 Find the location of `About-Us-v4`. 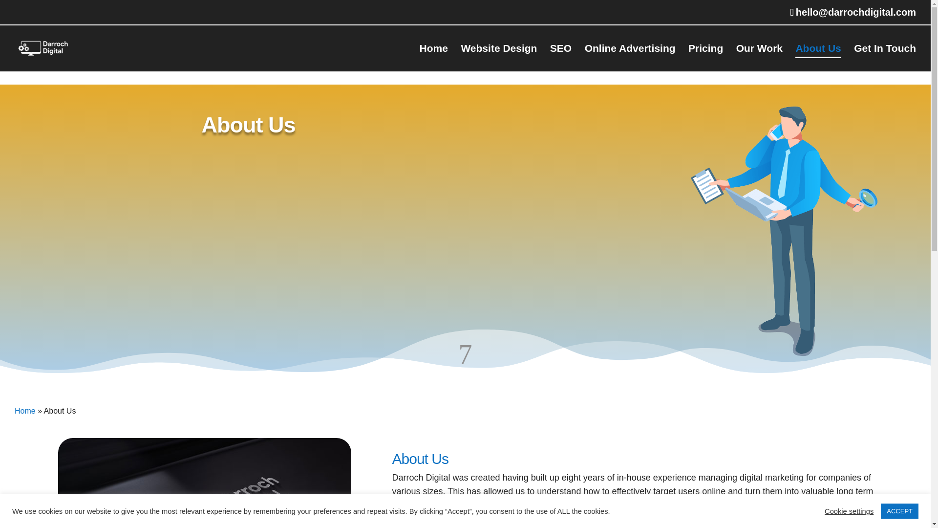

About-Us-v4 is located at coordinates (204, 483).